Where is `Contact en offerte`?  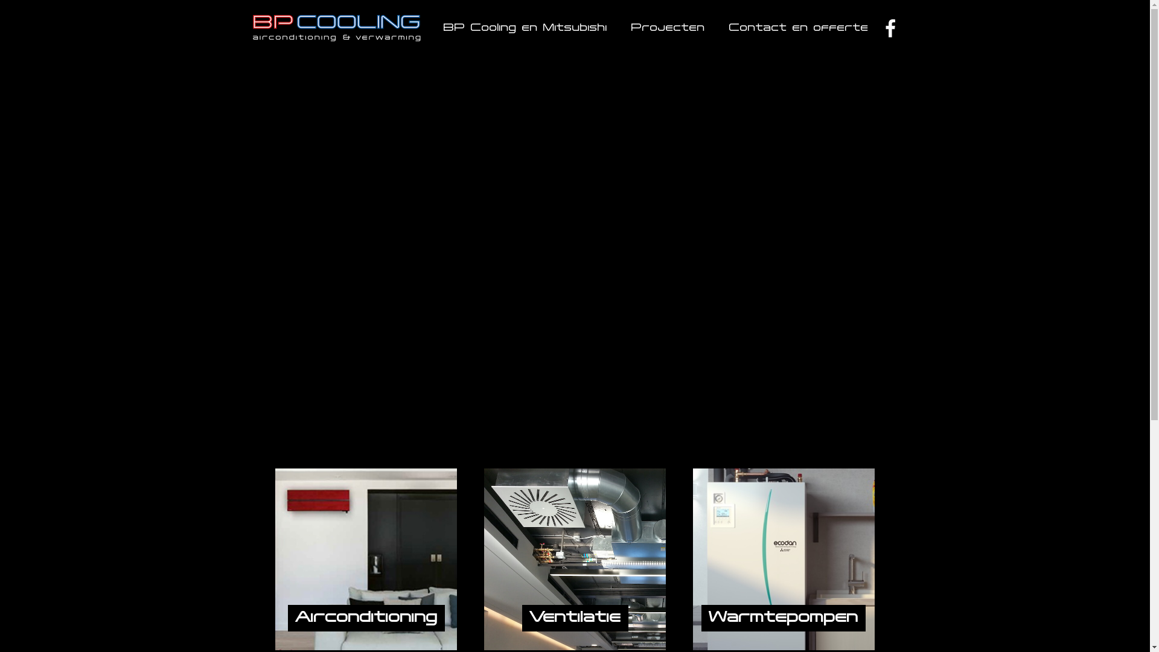
Contact en offerte is located at coordinates (799, 29).